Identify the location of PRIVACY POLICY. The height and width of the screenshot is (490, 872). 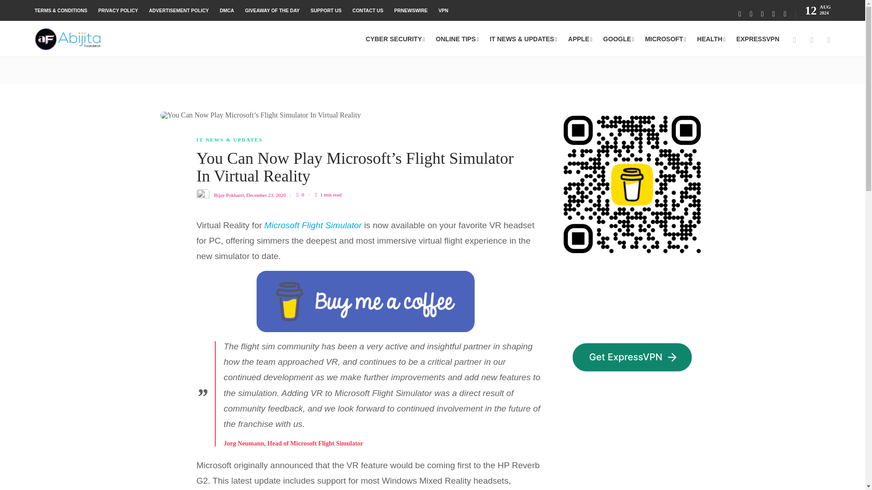
(118, 10).